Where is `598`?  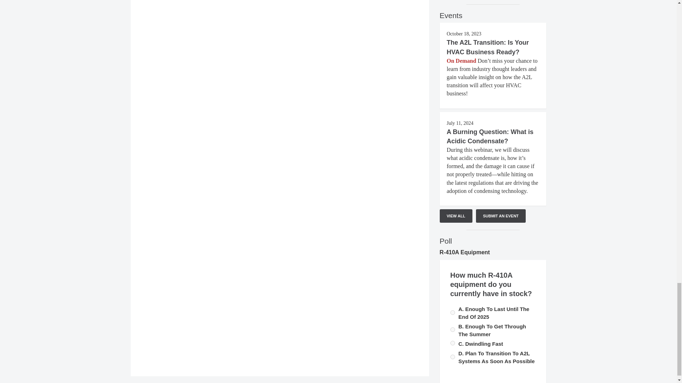 598 is located at coordinates (453, 343).